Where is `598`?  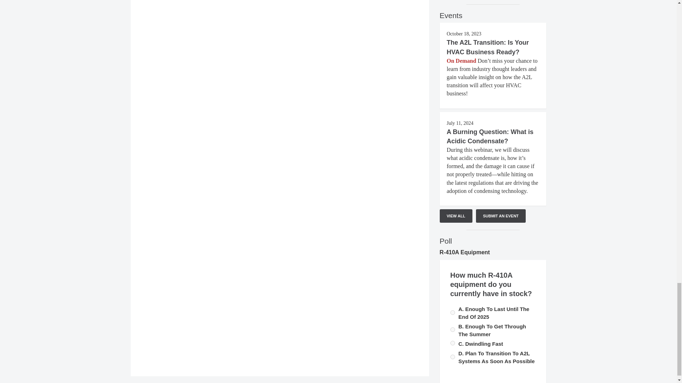 598 is located at coordinates (453, 343).